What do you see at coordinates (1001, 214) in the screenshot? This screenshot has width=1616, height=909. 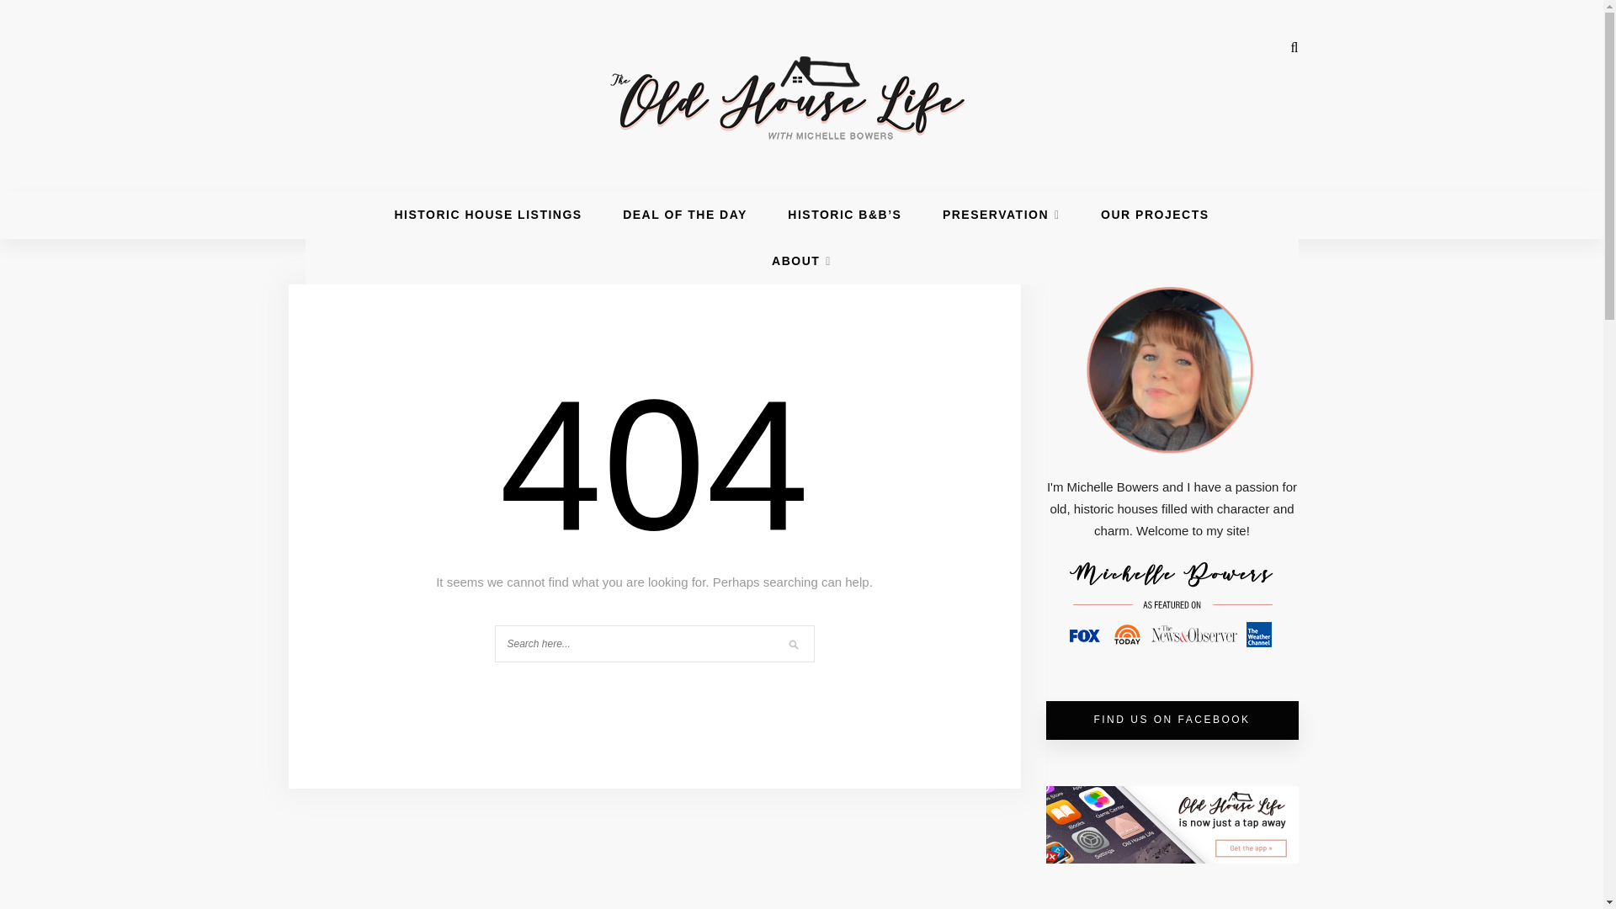 I see `PRESERVATION` at bounding box center [1001, 214].